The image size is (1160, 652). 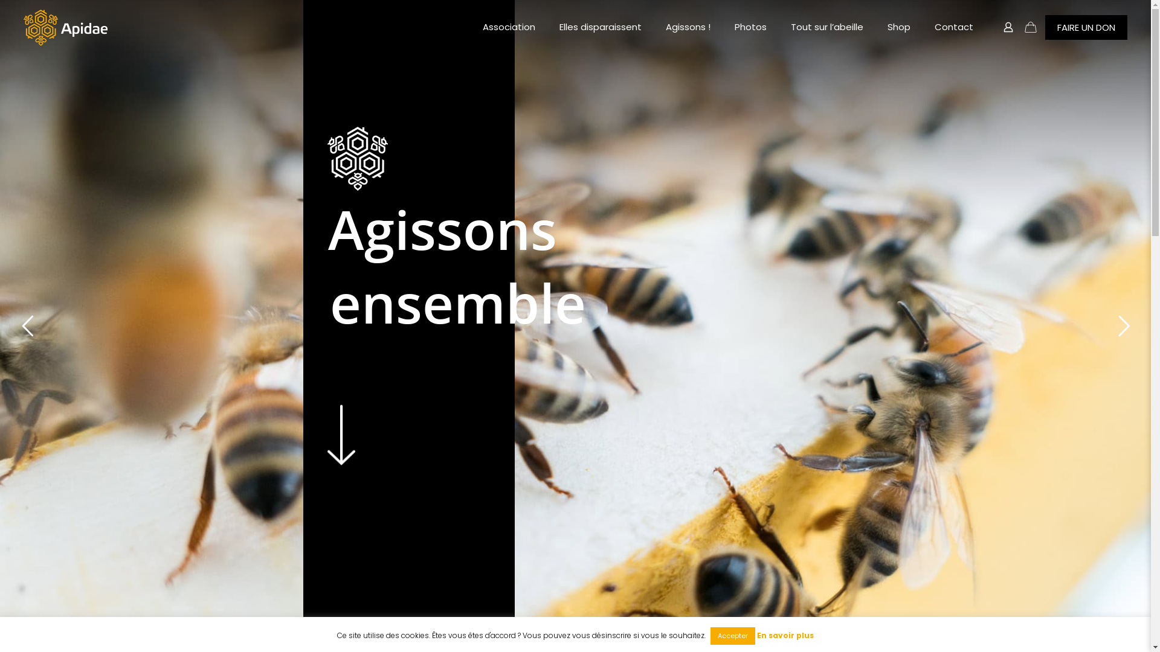 I want to click on Photos, so click(x=750, y=27).